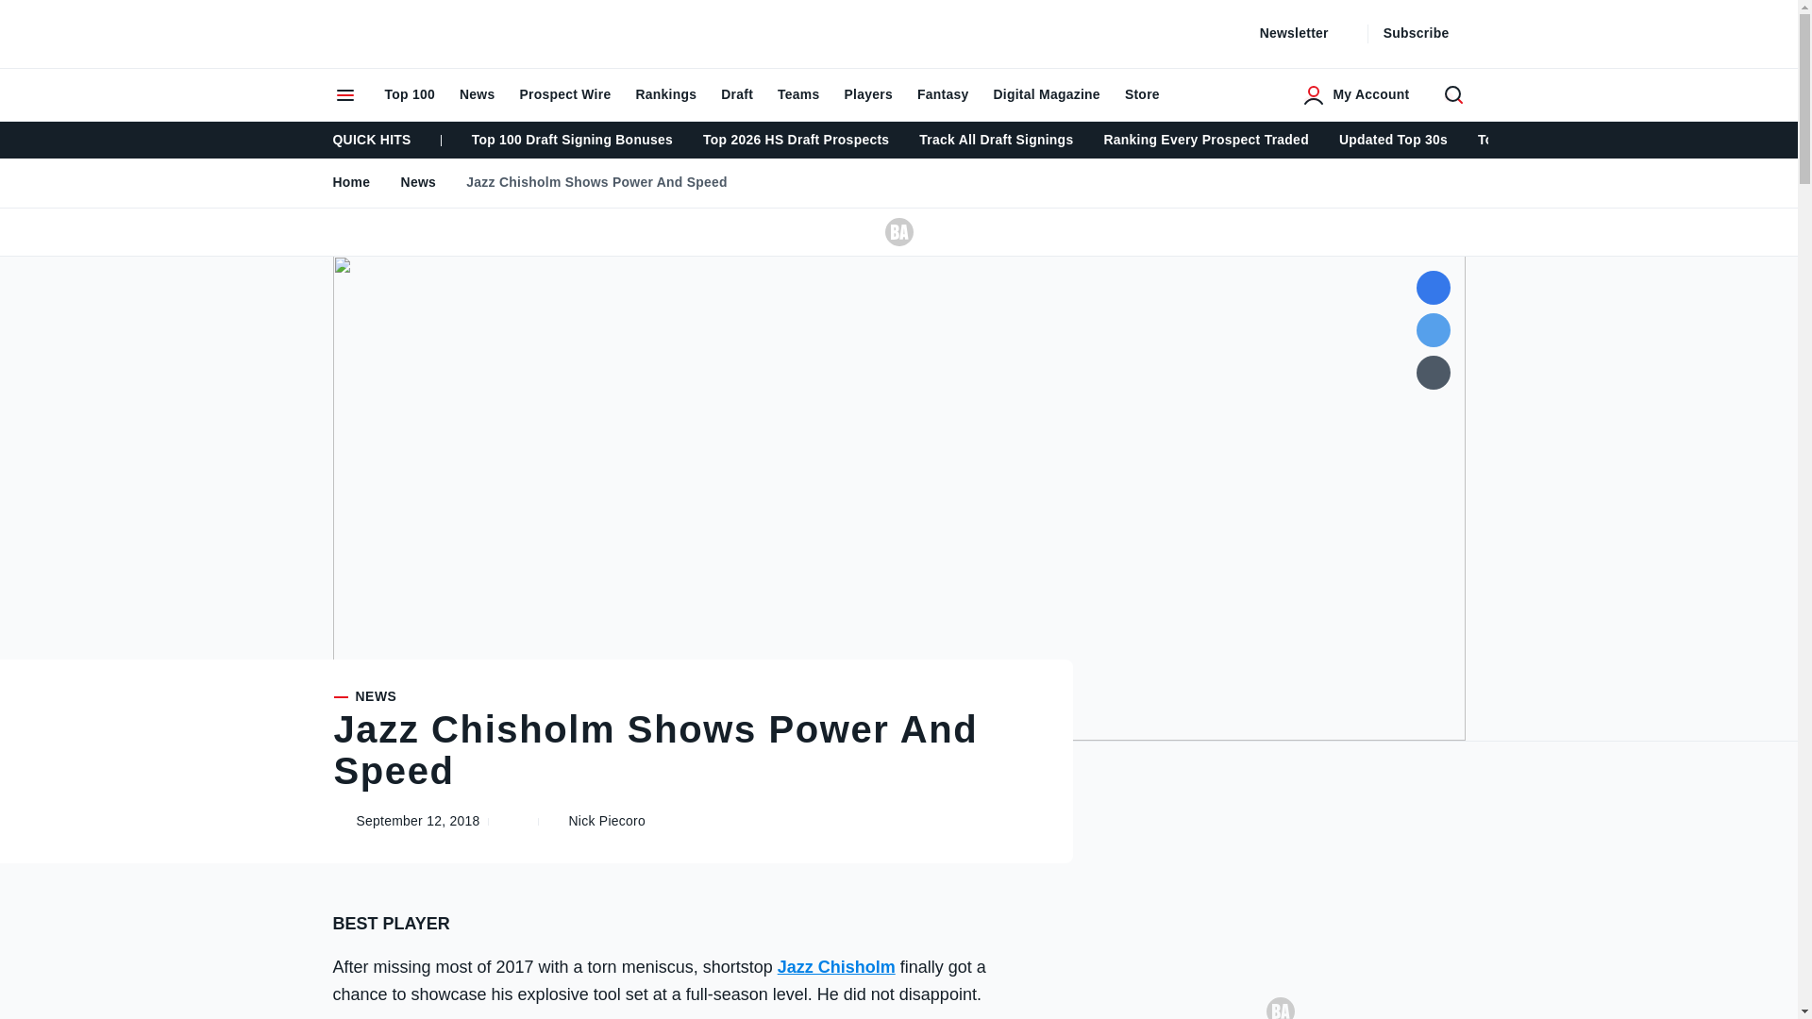 Image resolution: width=1812 pixels, height=1019 pixels. What do you see at coordinates (736, 94) in the screenshot?
I see `Draft` at bounding box center [736, 94].